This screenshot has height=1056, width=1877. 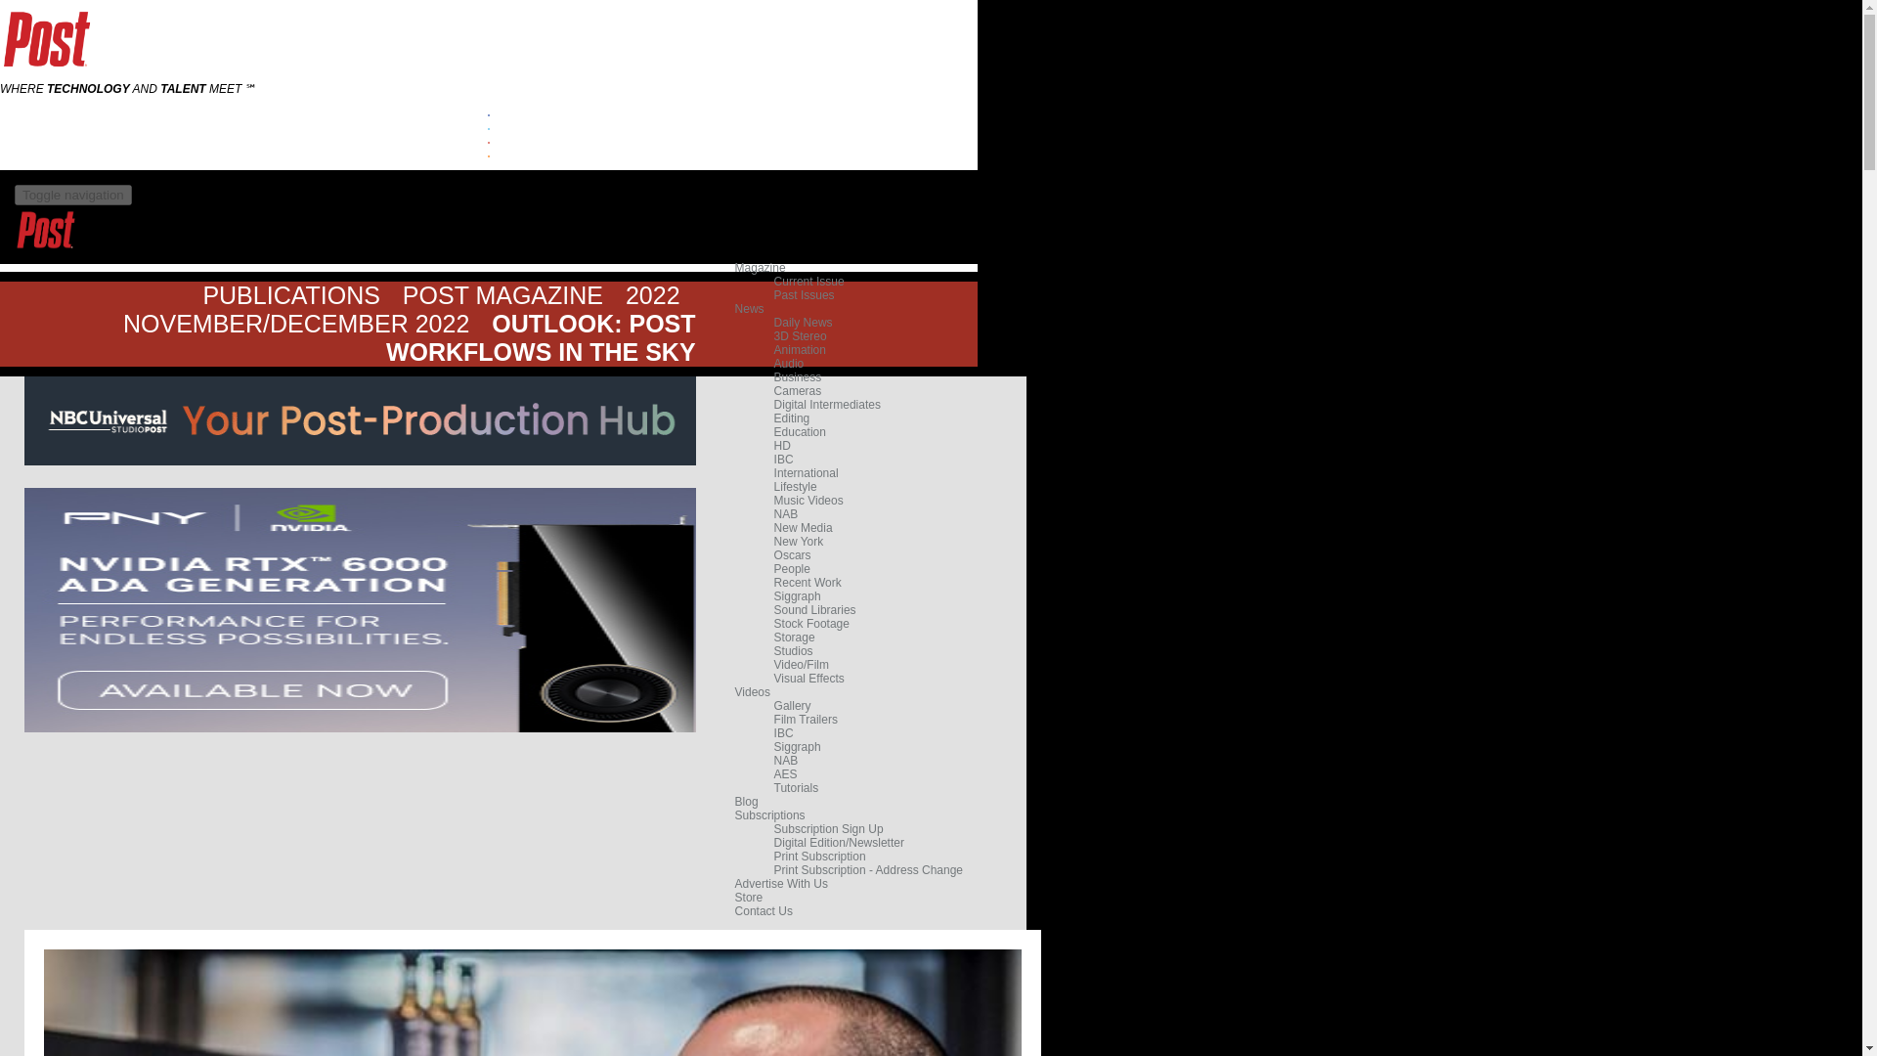 I want to click on Animation, so click(x=800, y=350).